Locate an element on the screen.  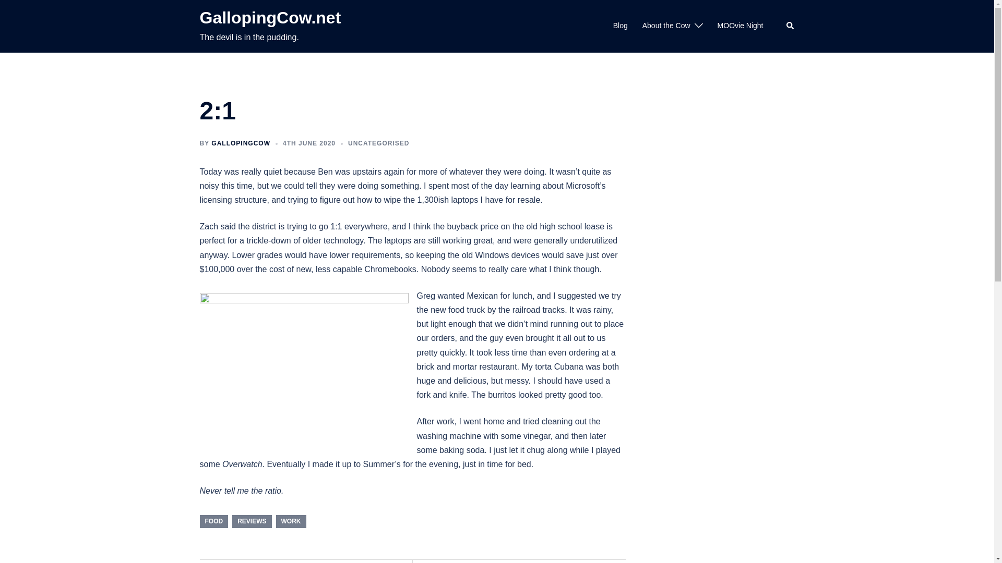
MOOvie Night is located at coordinates (740, 26).